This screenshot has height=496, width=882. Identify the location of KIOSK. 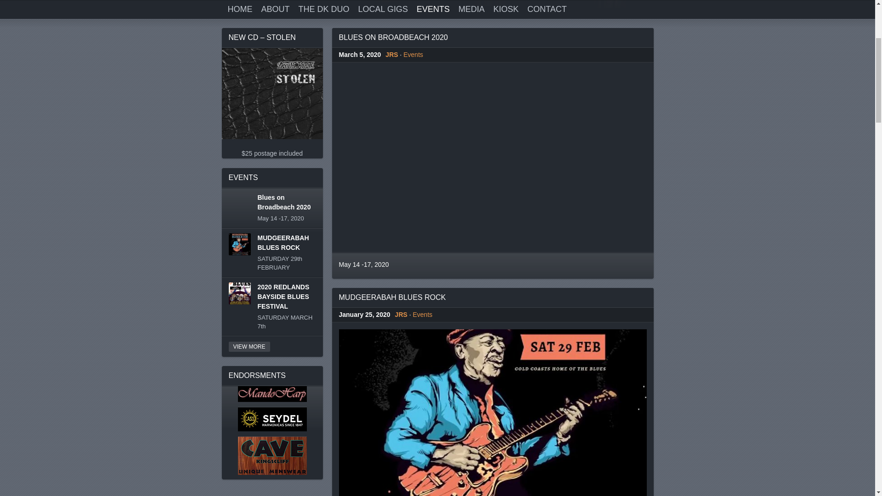
(506, 193).